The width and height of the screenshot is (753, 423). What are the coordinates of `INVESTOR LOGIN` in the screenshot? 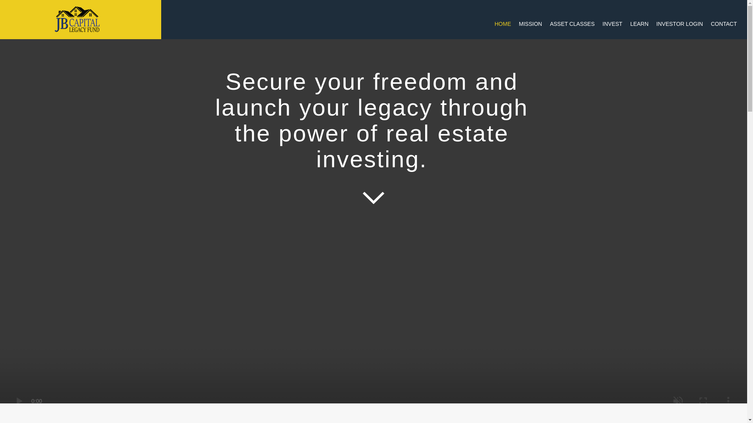 It's located at (680, 23).